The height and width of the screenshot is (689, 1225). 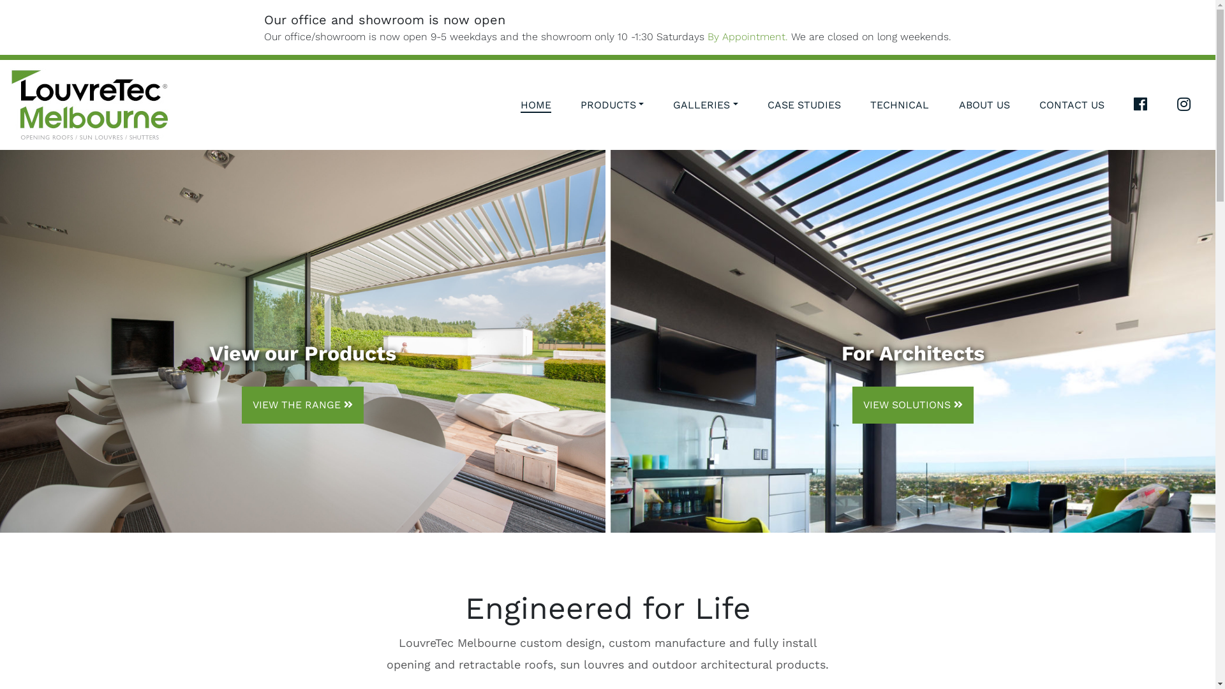 I want to click on GALLERIES, so click(x=706, y=105).